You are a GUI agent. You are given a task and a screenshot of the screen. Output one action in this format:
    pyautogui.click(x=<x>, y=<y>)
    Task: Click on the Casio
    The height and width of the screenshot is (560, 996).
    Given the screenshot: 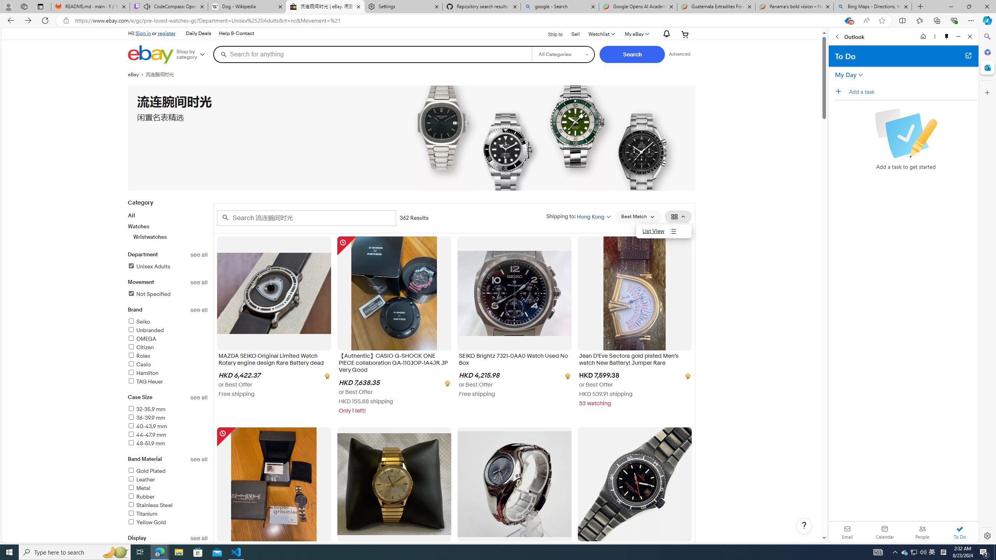 What is the action you would take?
    pyautogui.click(x=139, y=364)
    